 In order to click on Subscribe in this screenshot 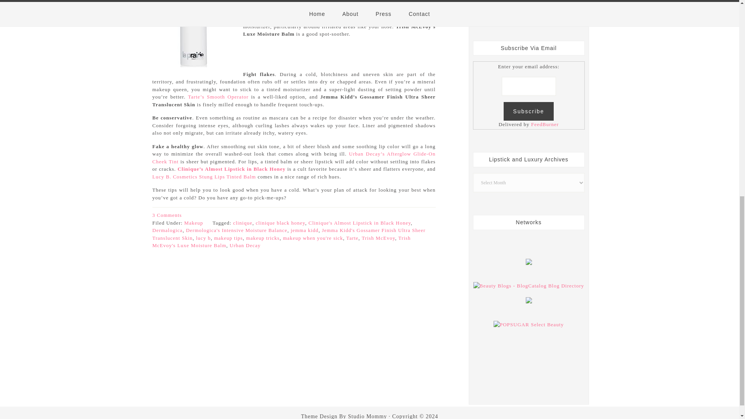, I will do `click(528, 111)`.